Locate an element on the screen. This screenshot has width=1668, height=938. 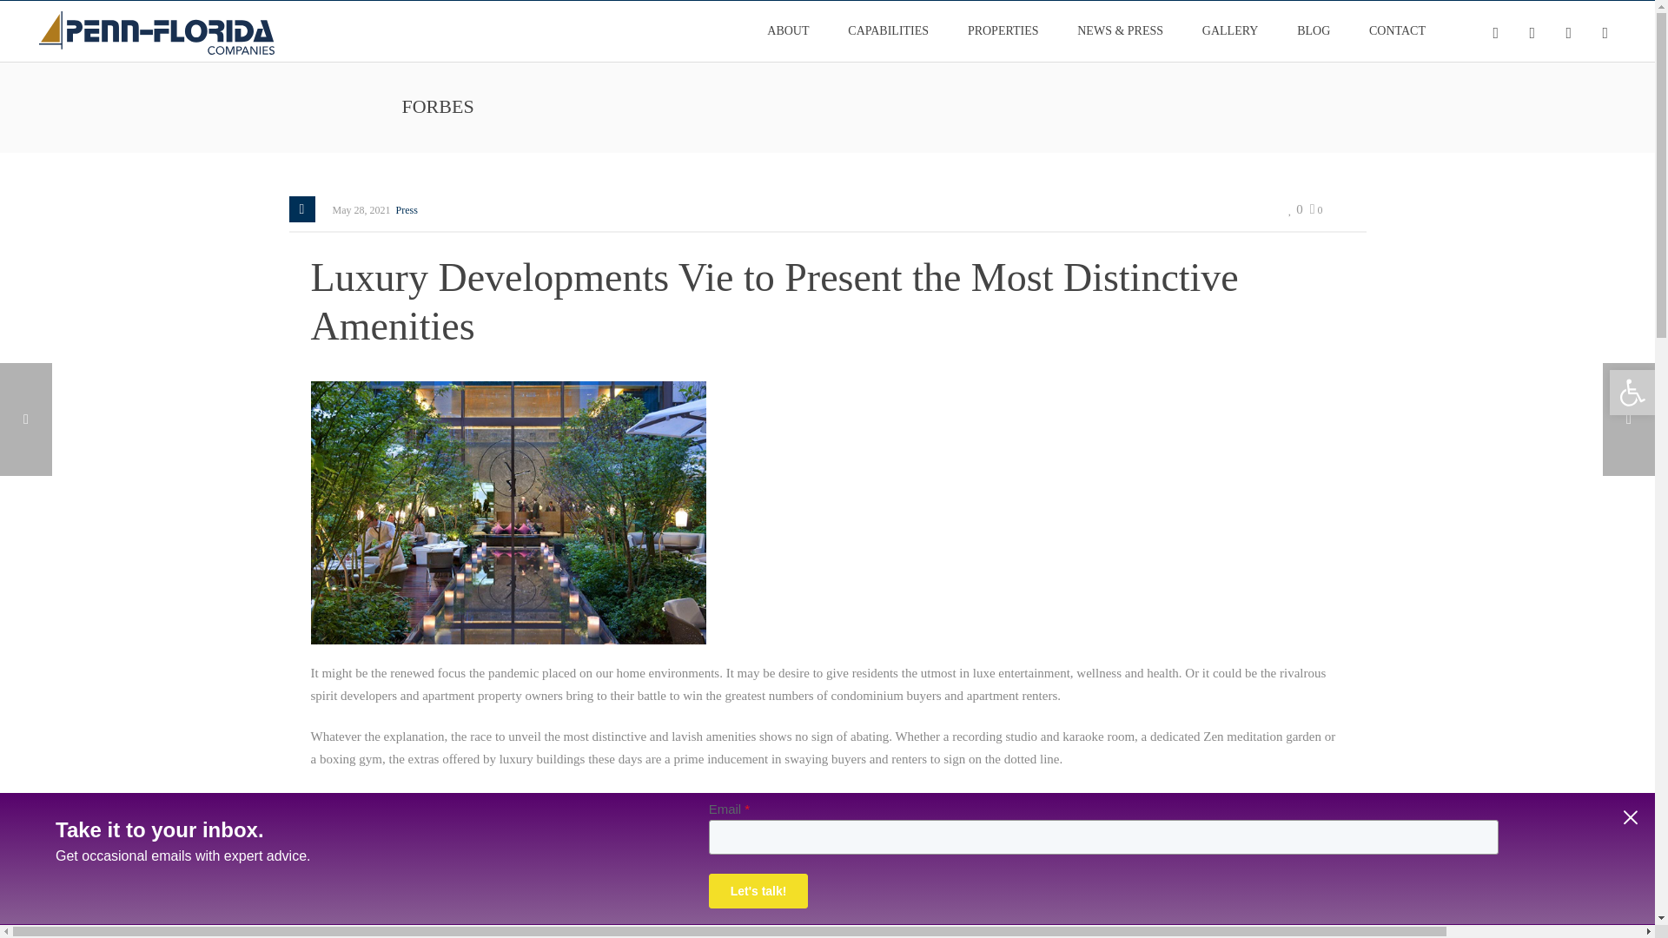
Penn-Florida Companies is located at coordinates (156, 31).